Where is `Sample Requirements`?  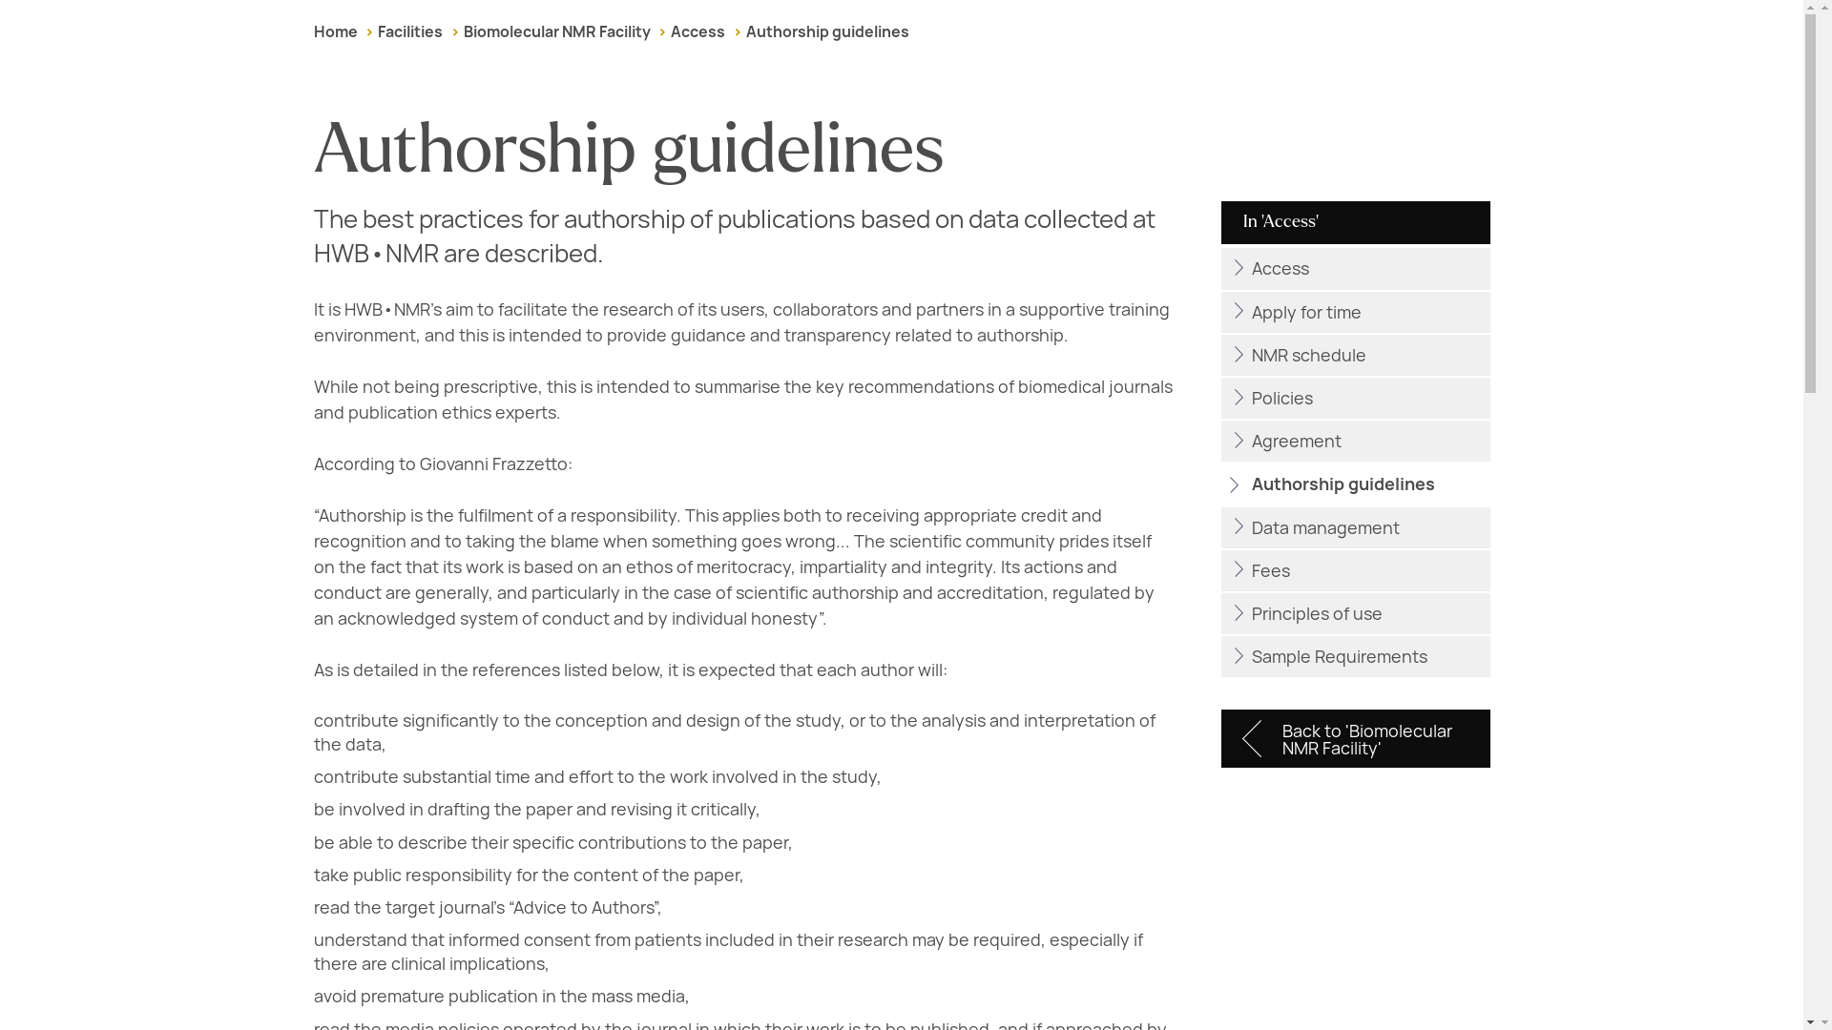 Sample Requirements is located at coordinates (1355, 656).